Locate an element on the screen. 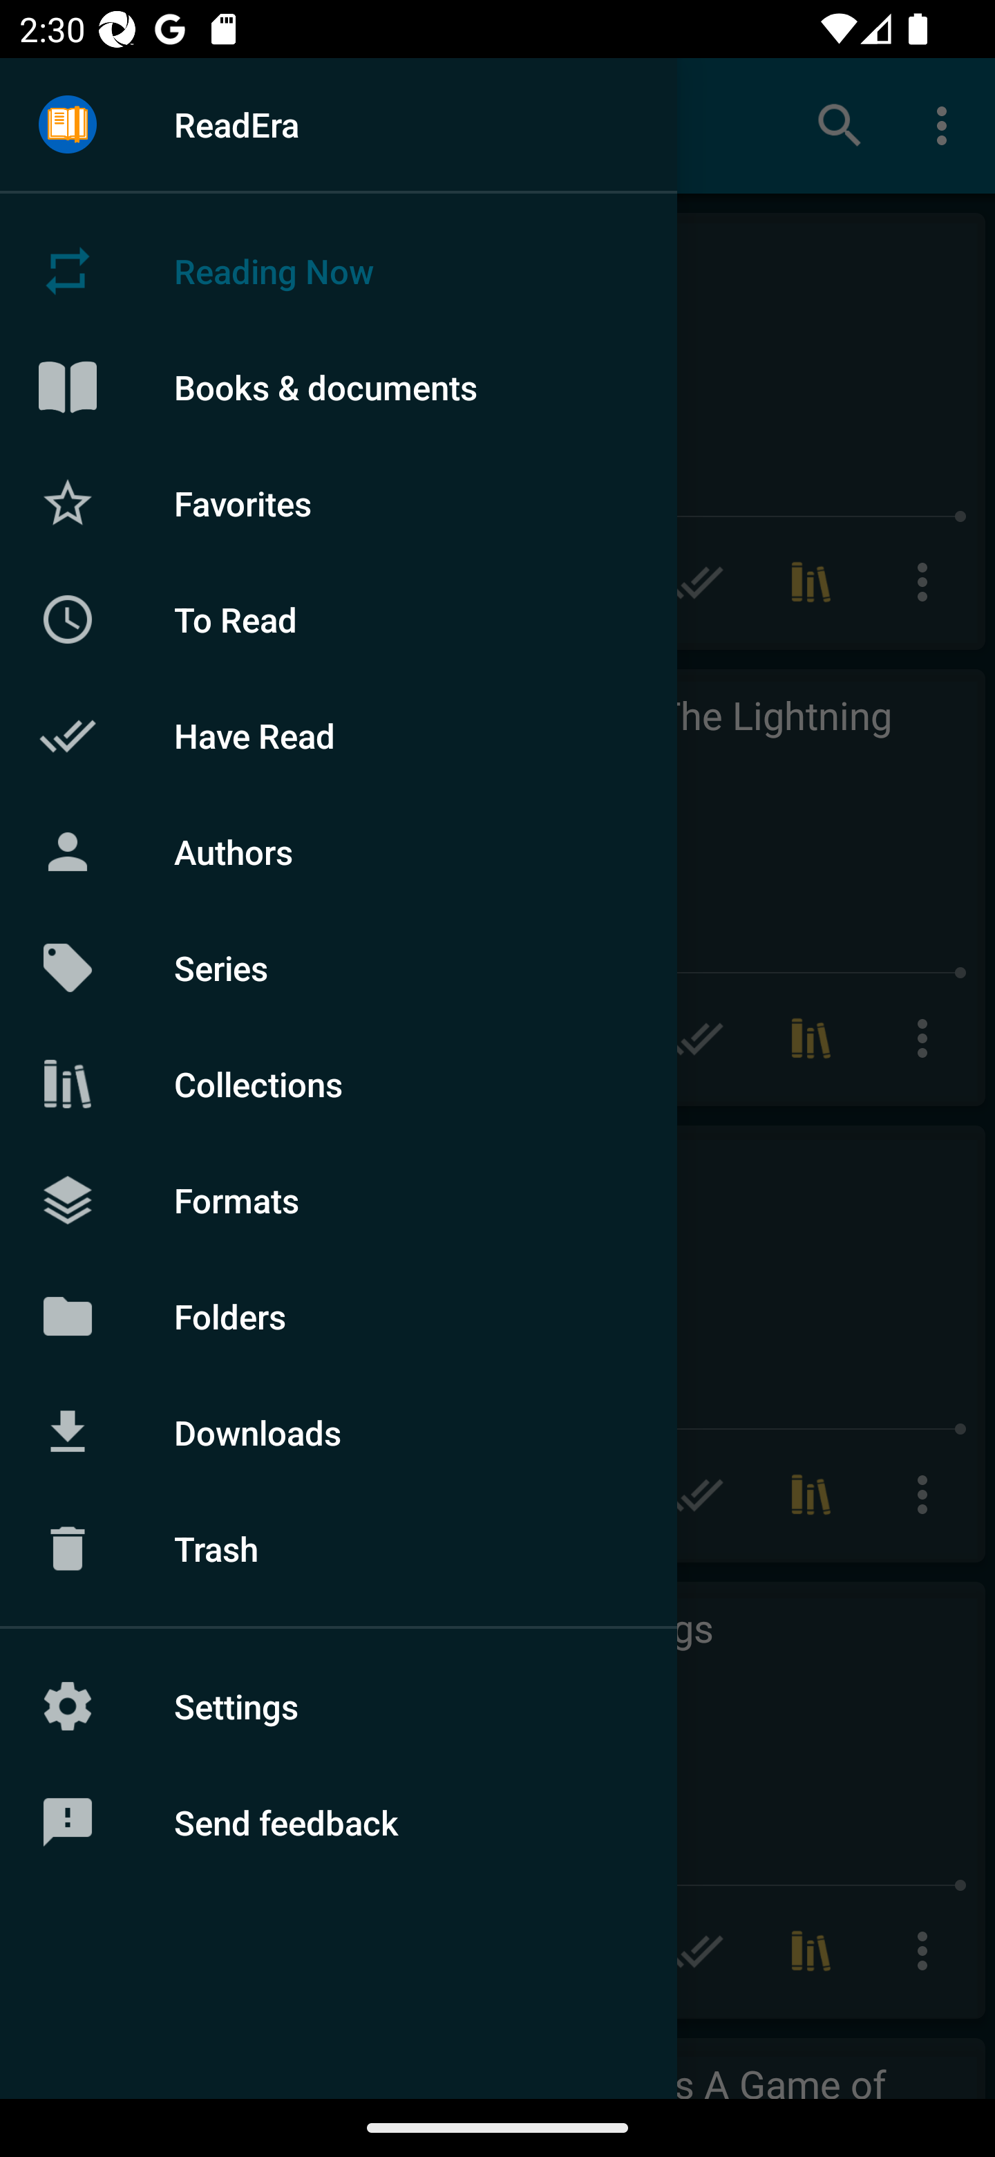 The width and height of the screenshot is (995, 2157). Send feedback is located at coordinates (339, 1822).